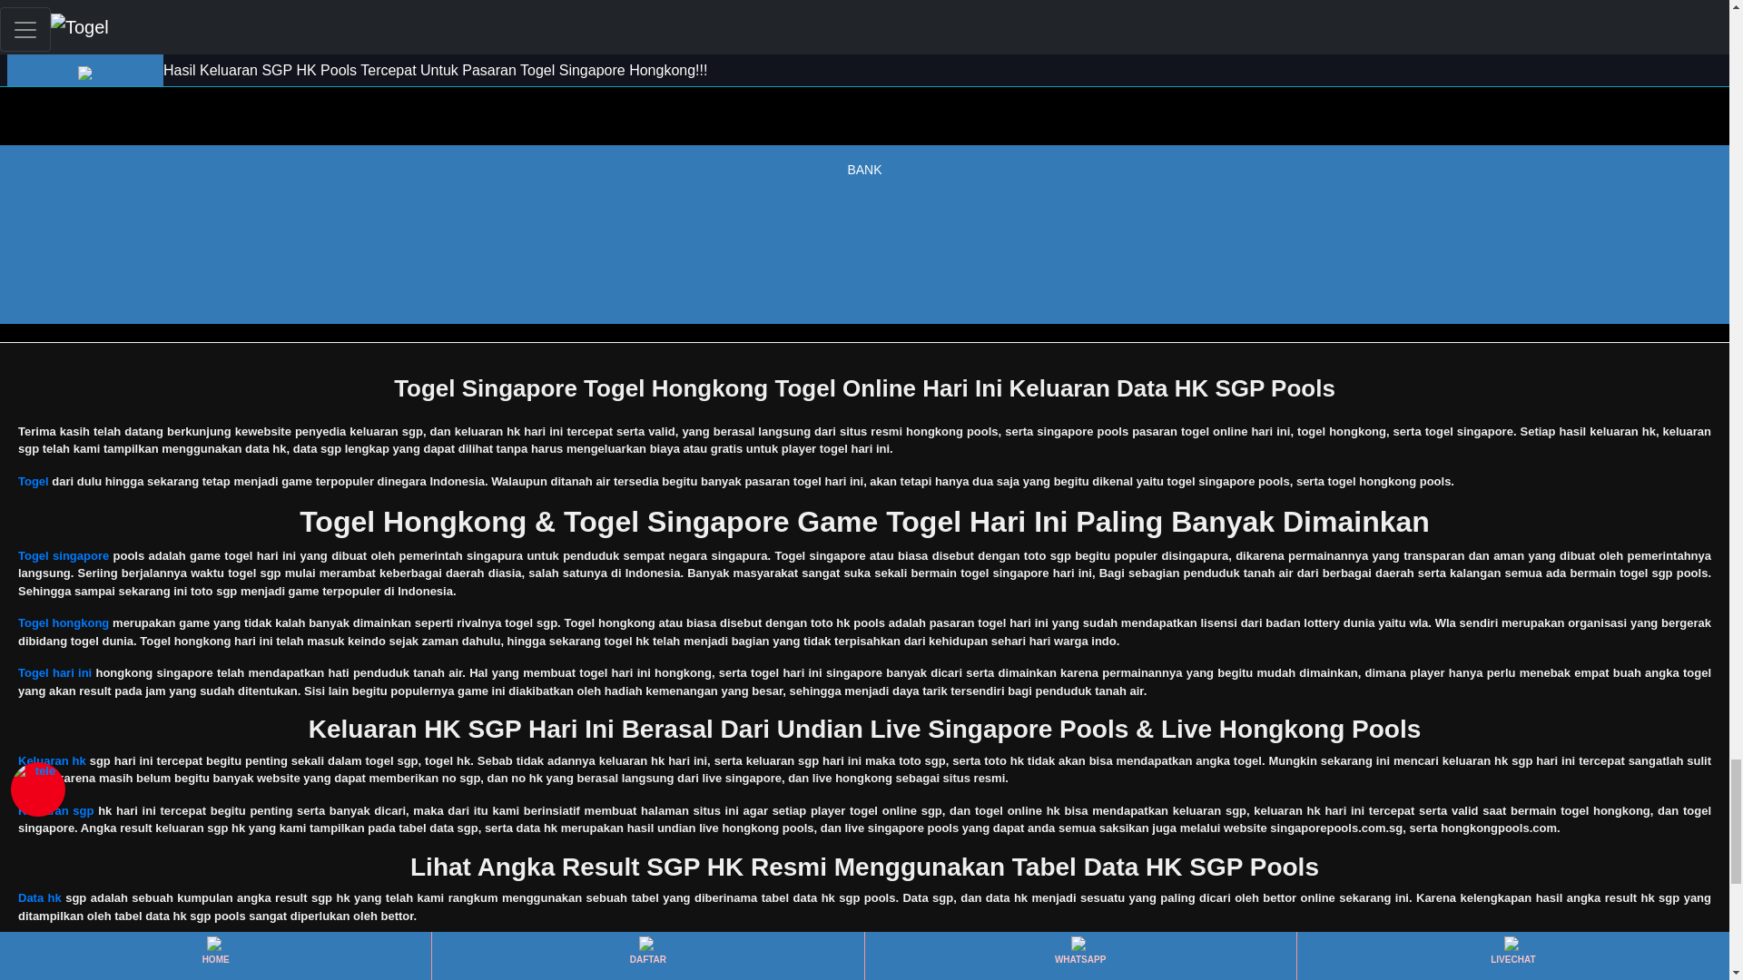 This screenshot has width=1743, height=980. What do you see at coordinates (51, 760) in the screenshot?
I see `Keluaran hk` at bounding box center [51, 760].